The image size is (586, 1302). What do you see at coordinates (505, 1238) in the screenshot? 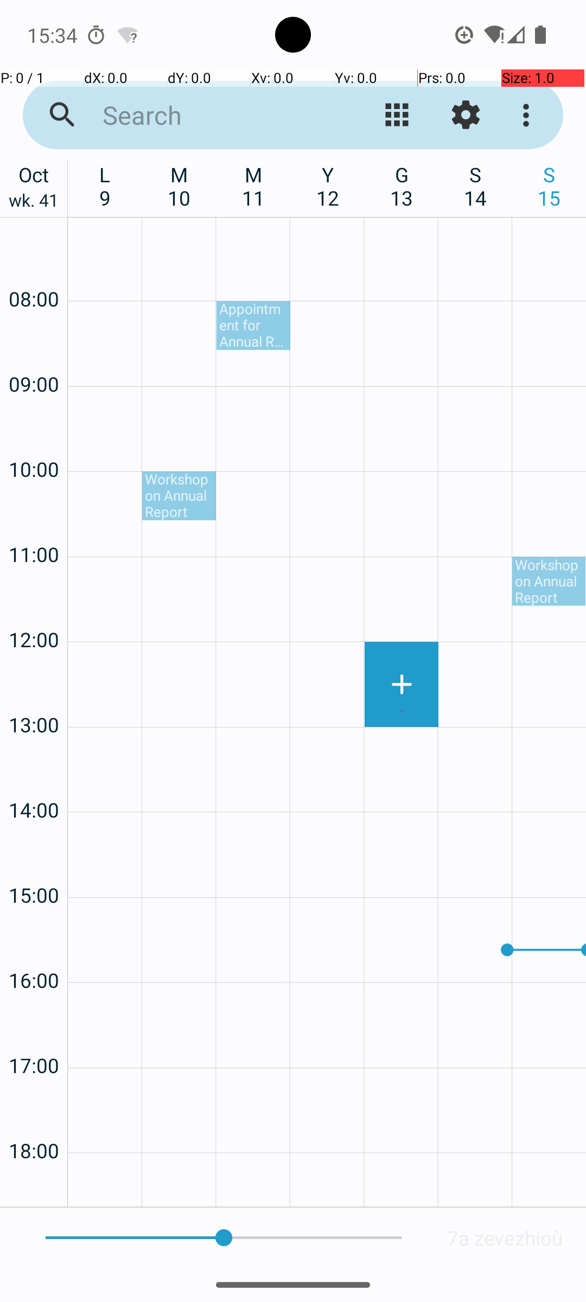
I see `7a zevezhioù` at bounding box center [505, 1238].